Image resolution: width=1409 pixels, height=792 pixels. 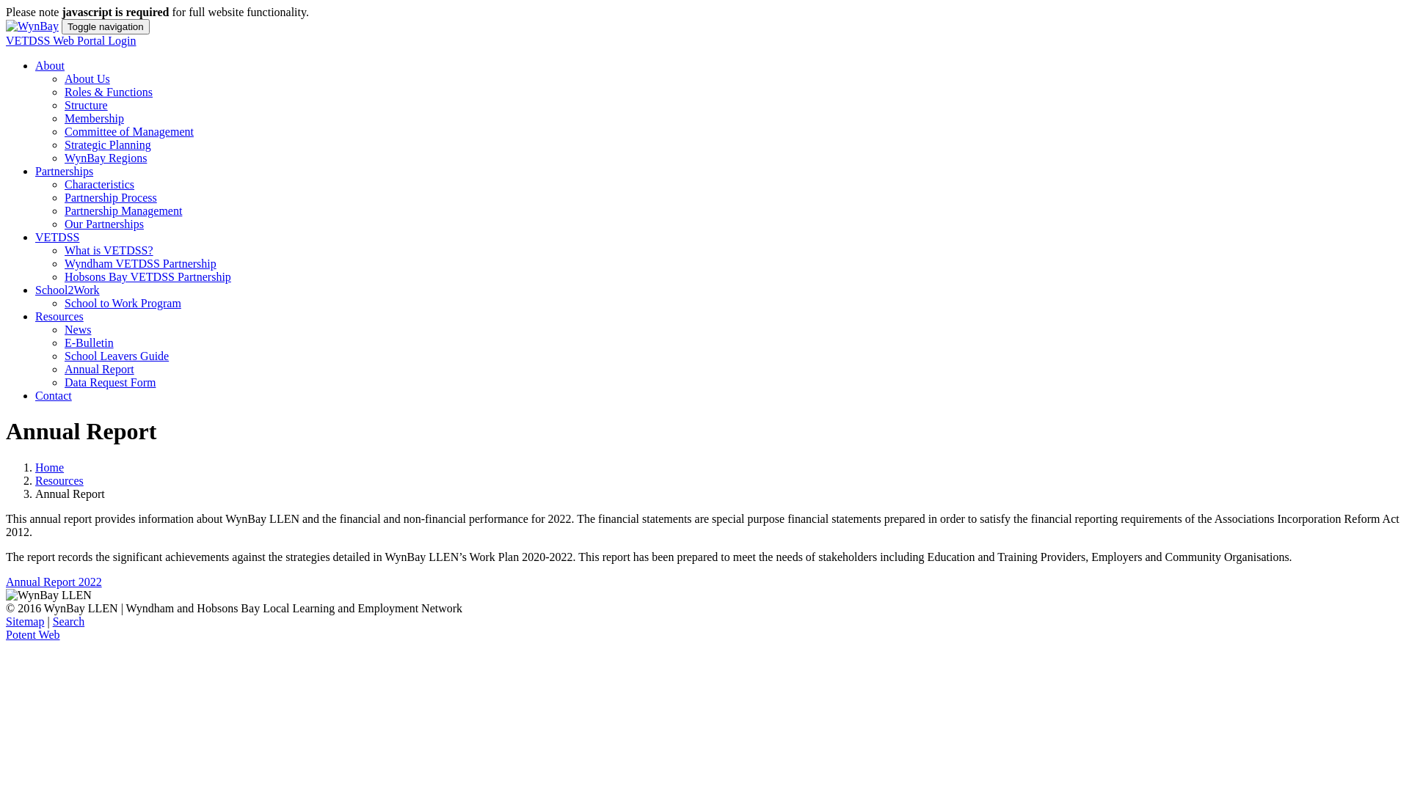 What do you see at coordinates (50, 66) in the screenshot?
I see `About` at bounding box center [50, 66].